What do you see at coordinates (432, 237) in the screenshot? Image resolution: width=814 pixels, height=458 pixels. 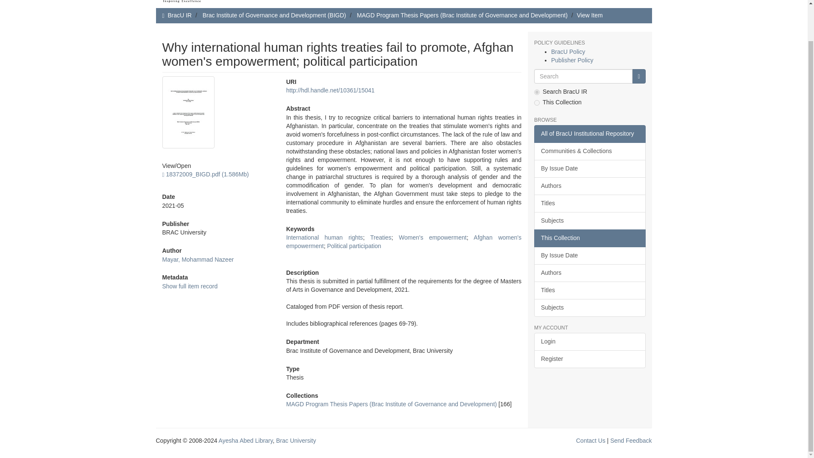 I see `Women's empowerment` at bounding box center [432, 237].